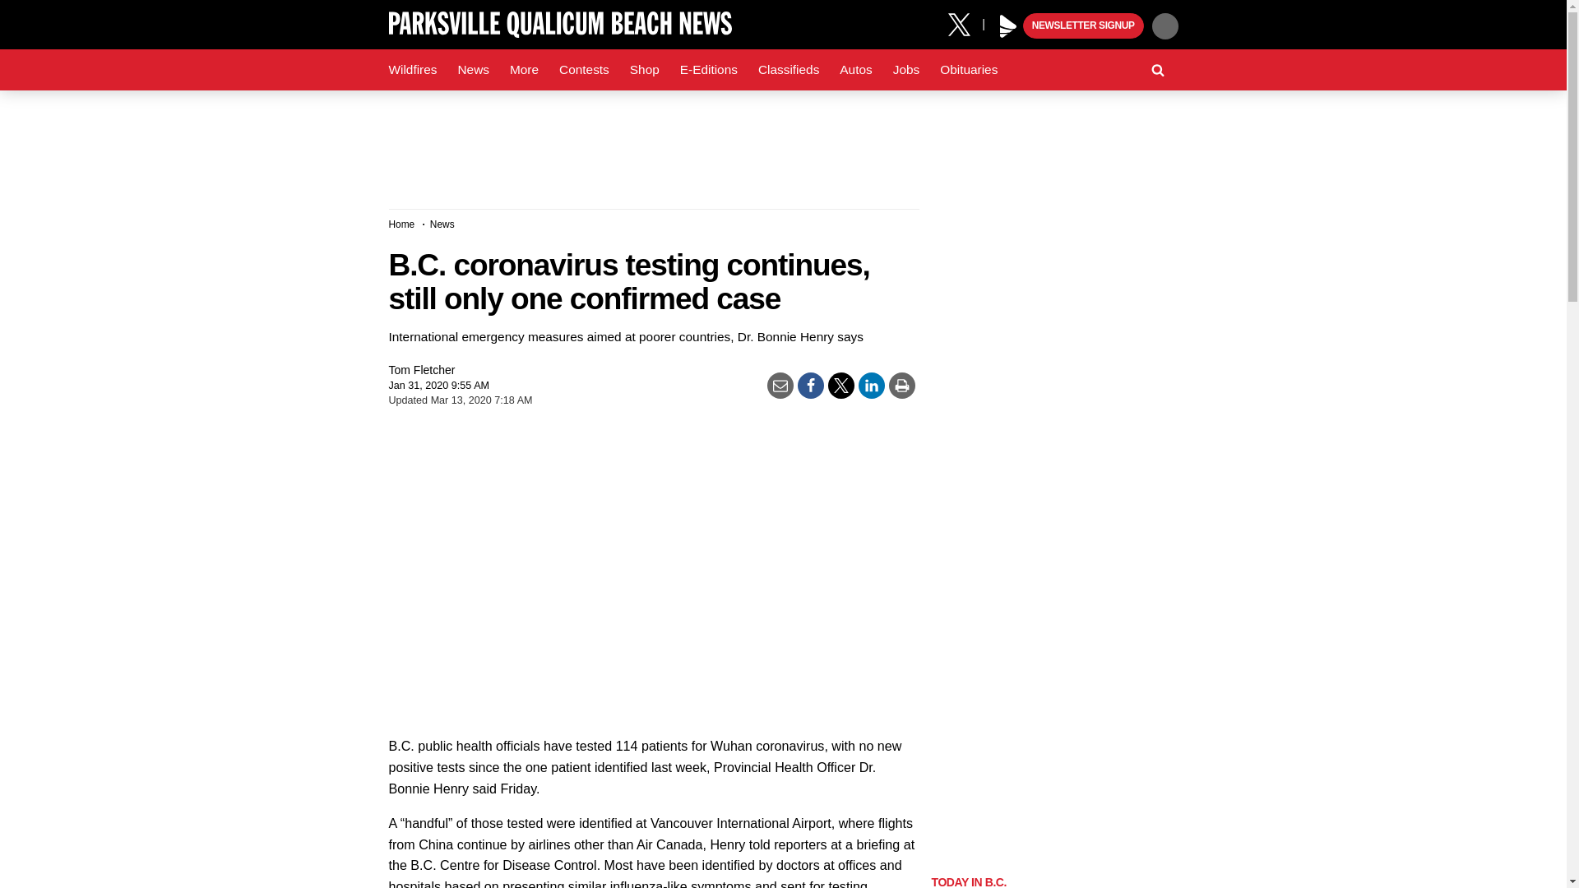 The height and width of the screenshot is (888, 1579). What do you see at coordinates (1008, 26) in the screenshot?
I see `Black Press Media` at bounding box center [1008, 26].